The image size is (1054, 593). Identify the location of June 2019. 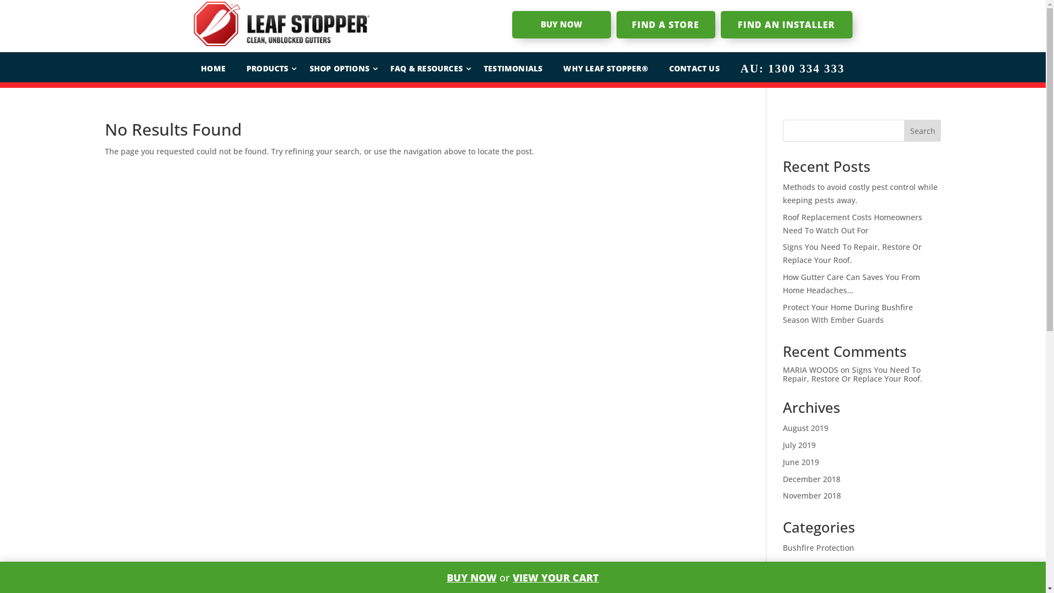
(801, 462).